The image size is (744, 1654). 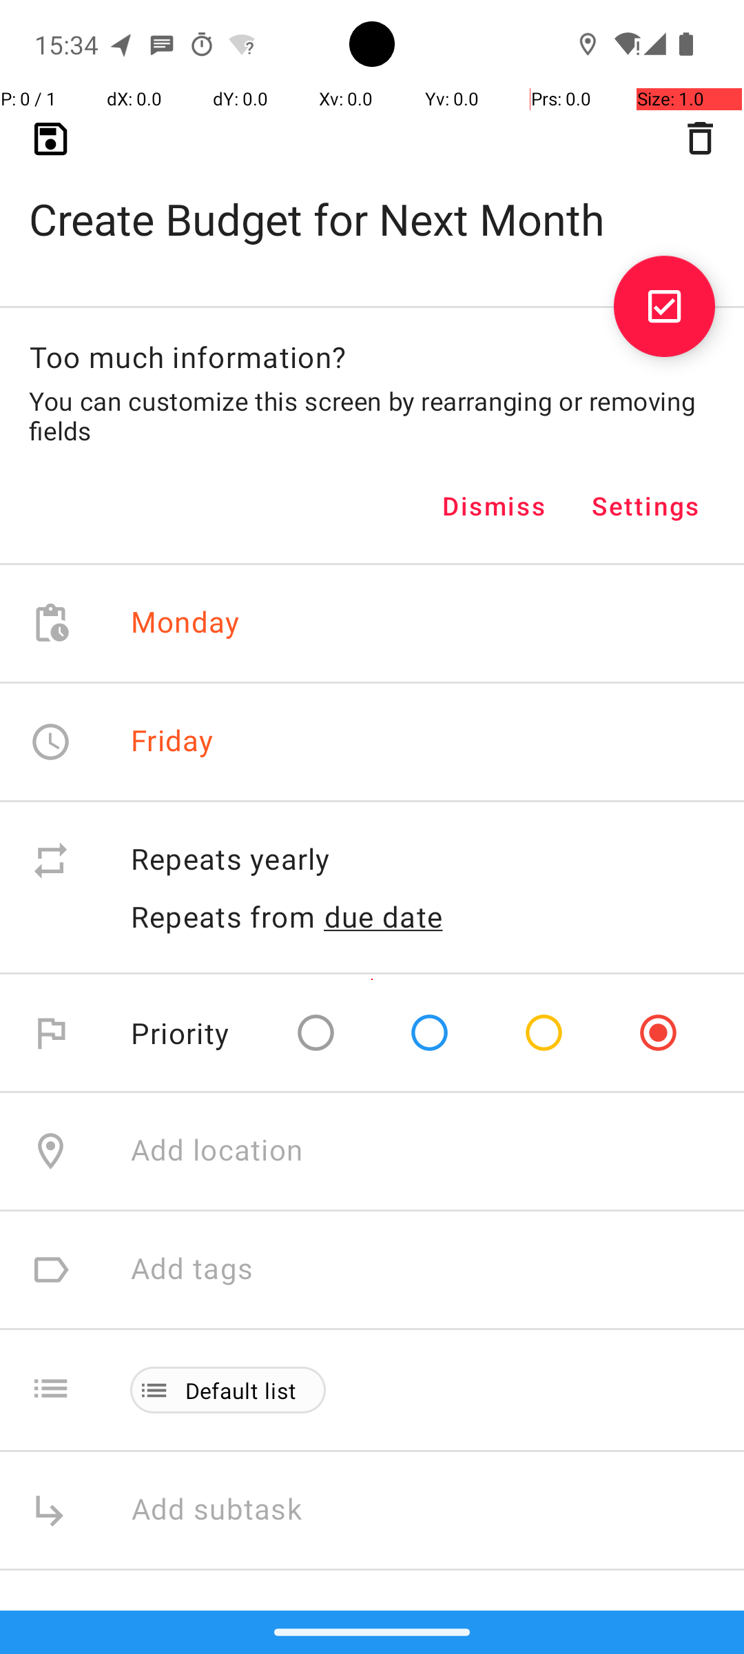 What do you see at coordinates (423, 860) in the screenshot?
I see `Repeats yearly` at bounding box center [423, 860].